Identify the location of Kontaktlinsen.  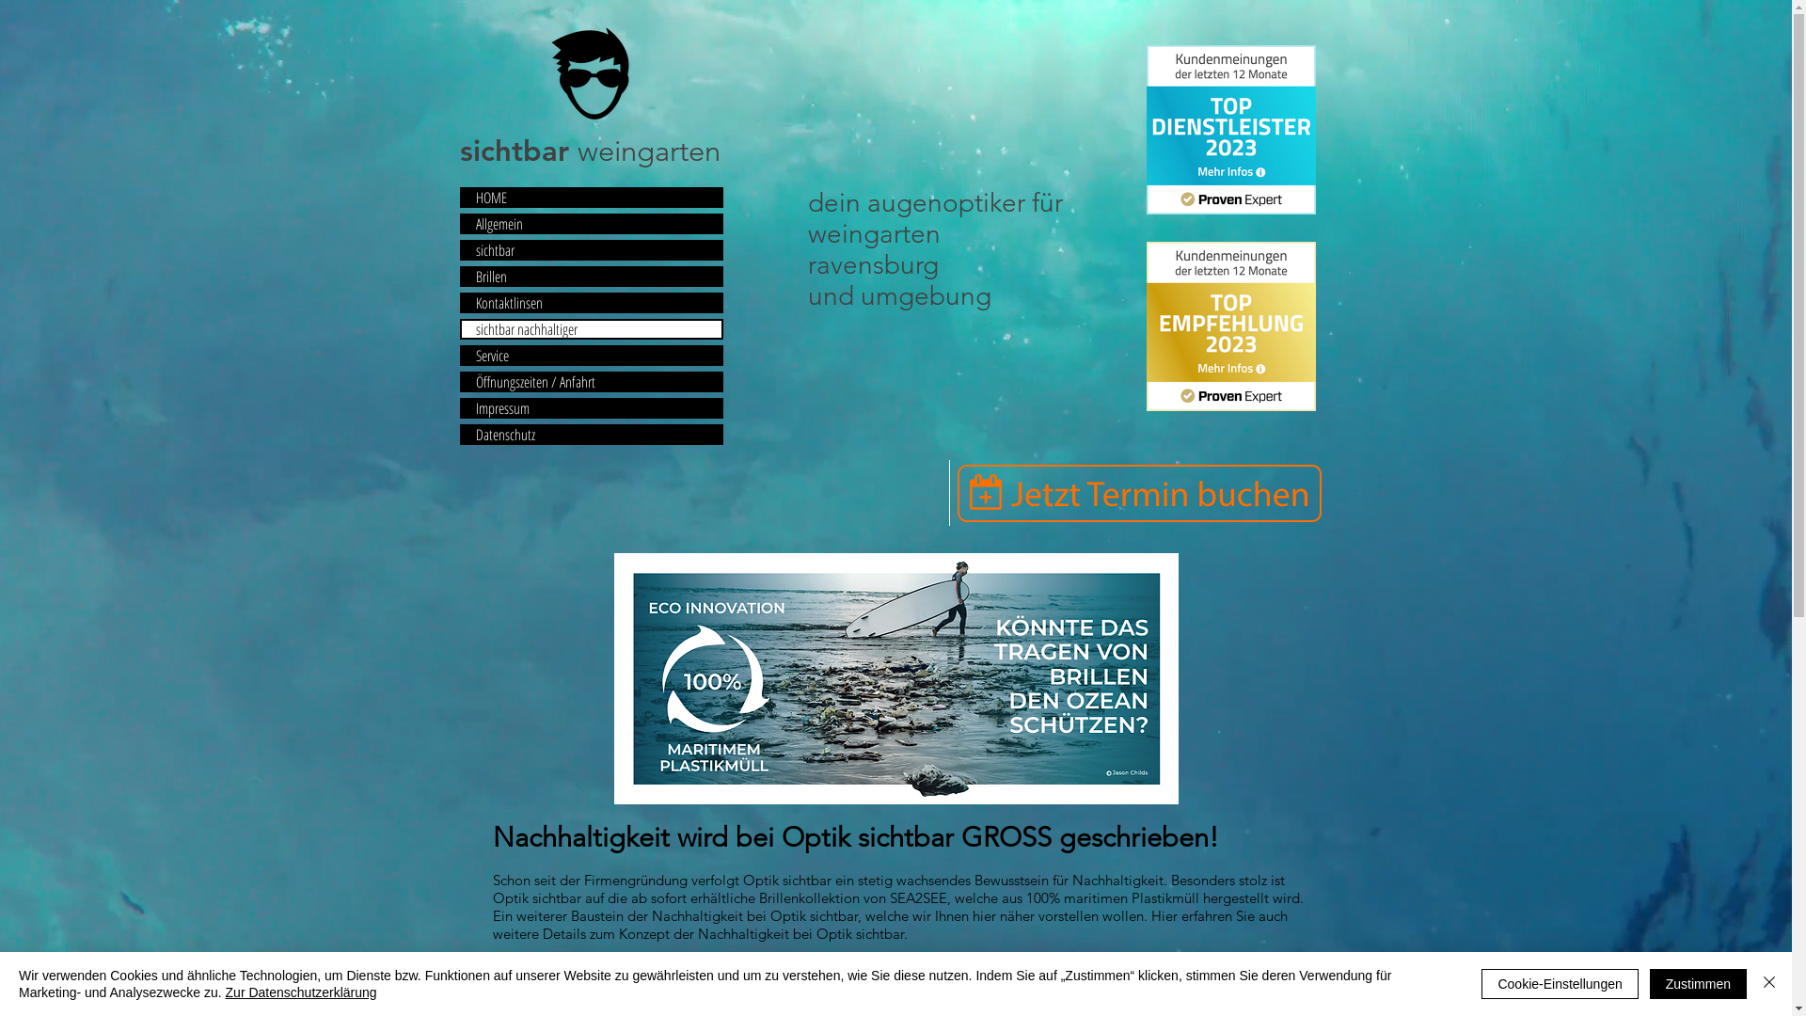
(591, 303).